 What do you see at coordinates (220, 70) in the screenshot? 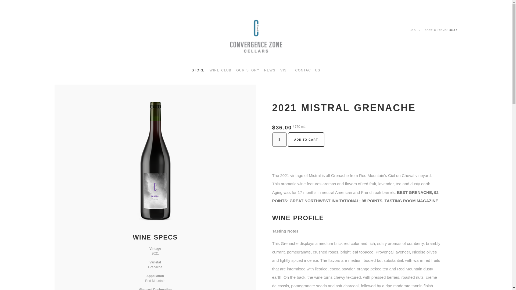
I see `WINE CLUB` at bounding box center [220, 70].